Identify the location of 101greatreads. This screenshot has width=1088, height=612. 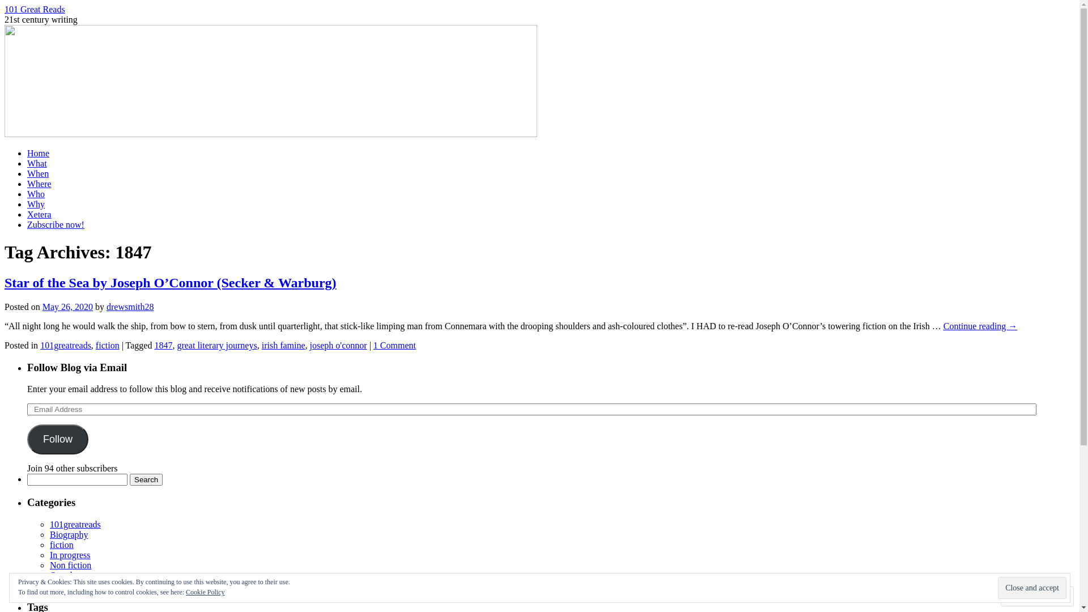
(75, 525).